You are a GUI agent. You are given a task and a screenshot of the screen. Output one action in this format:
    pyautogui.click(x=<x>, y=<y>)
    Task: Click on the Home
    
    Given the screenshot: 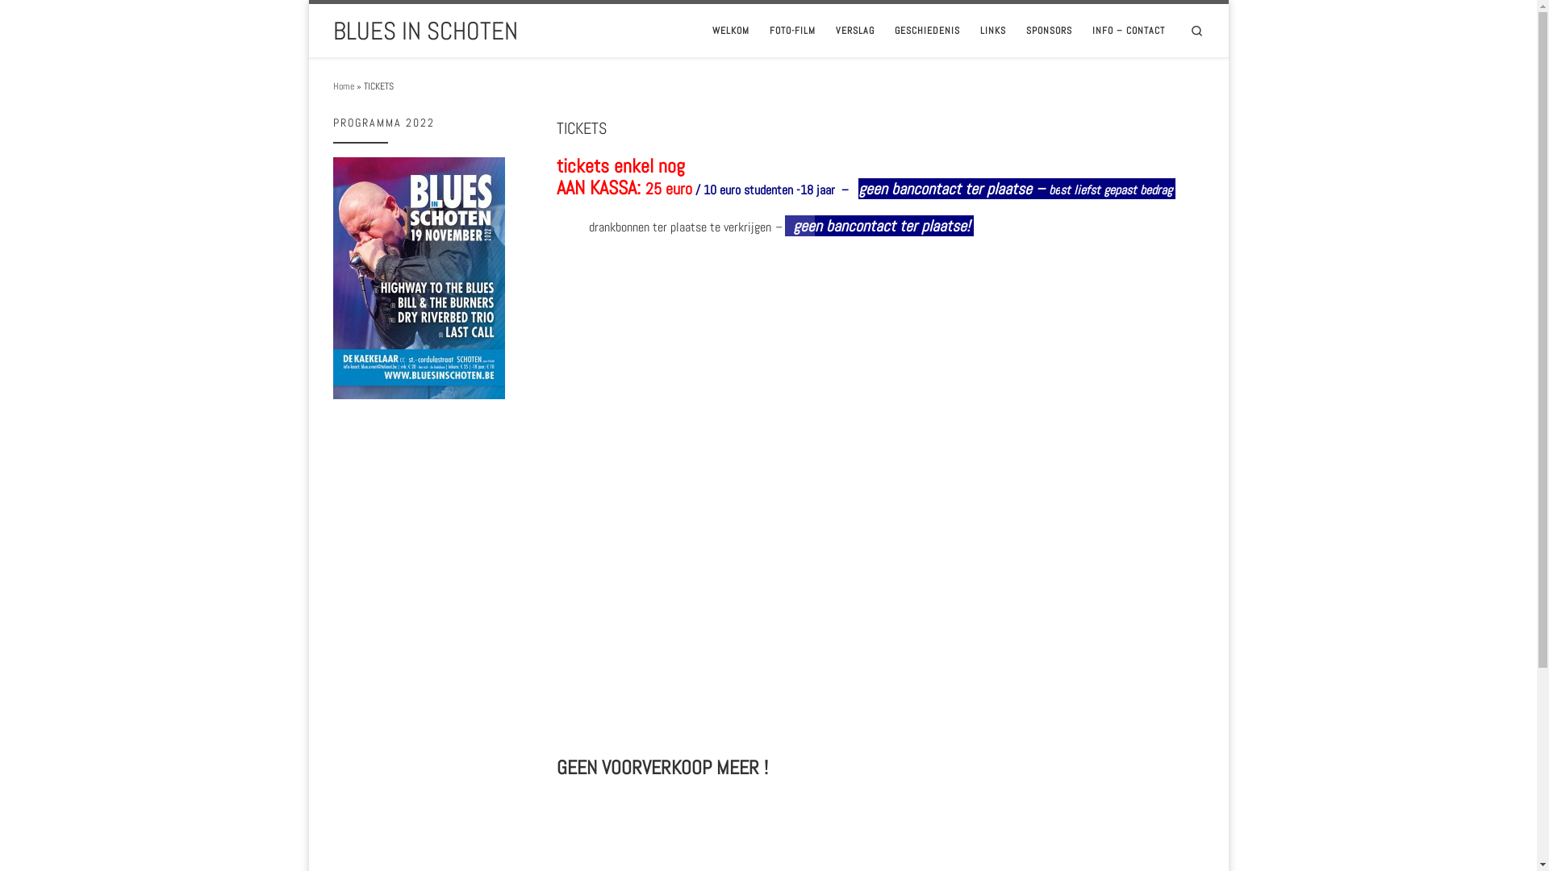 What is the action you would take?
    pyautogui.click(x=343, y=86)
    